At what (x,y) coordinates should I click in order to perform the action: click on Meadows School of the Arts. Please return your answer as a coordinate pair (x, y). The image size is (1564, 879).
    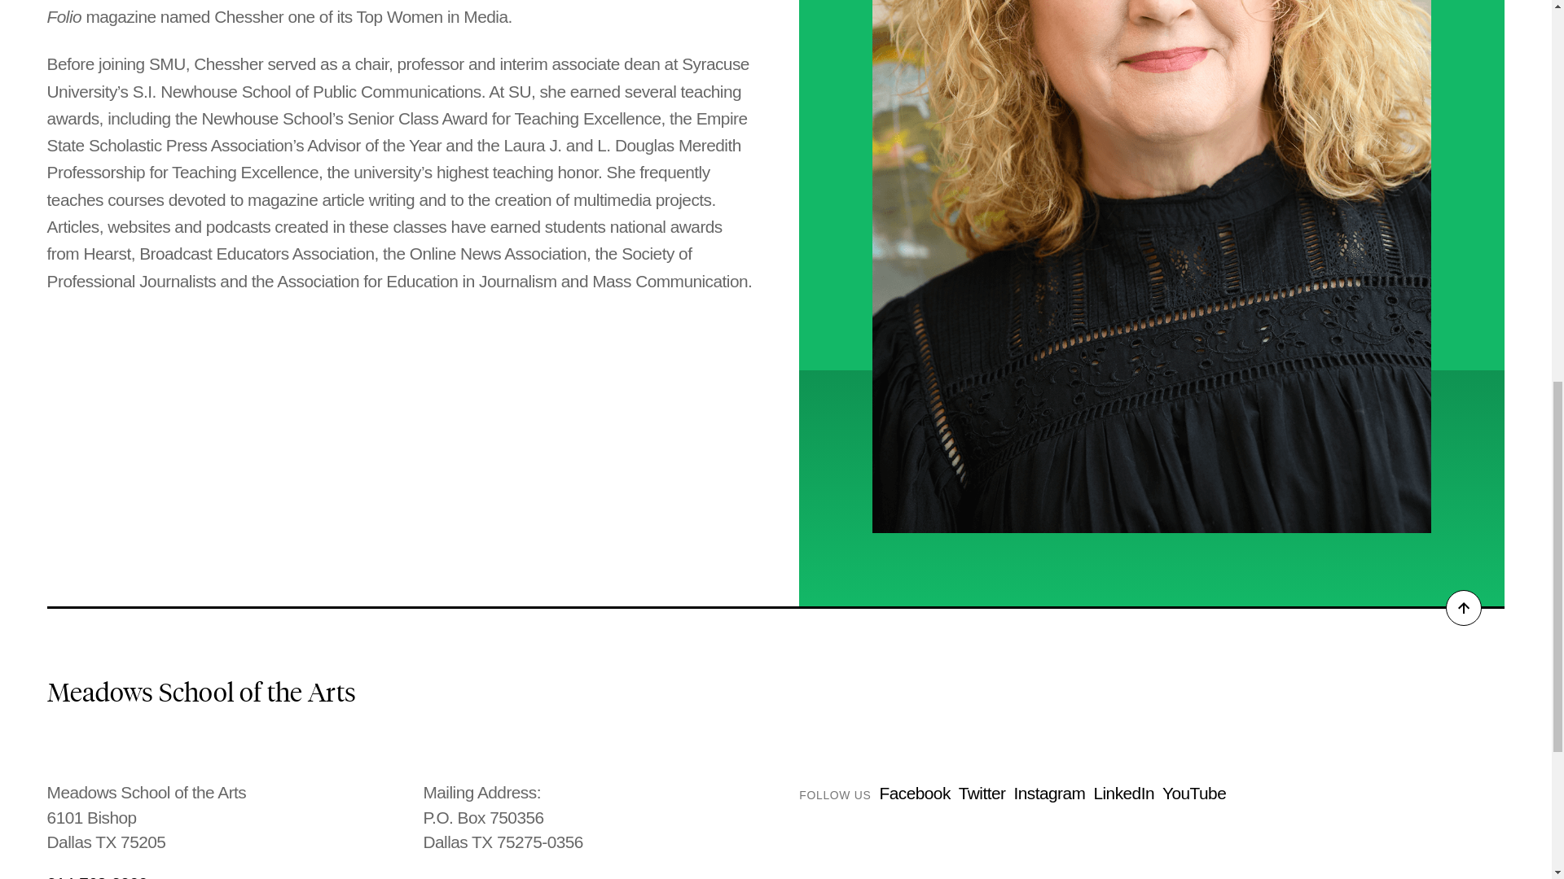
    Looking at the image, I should click on (201, 692).